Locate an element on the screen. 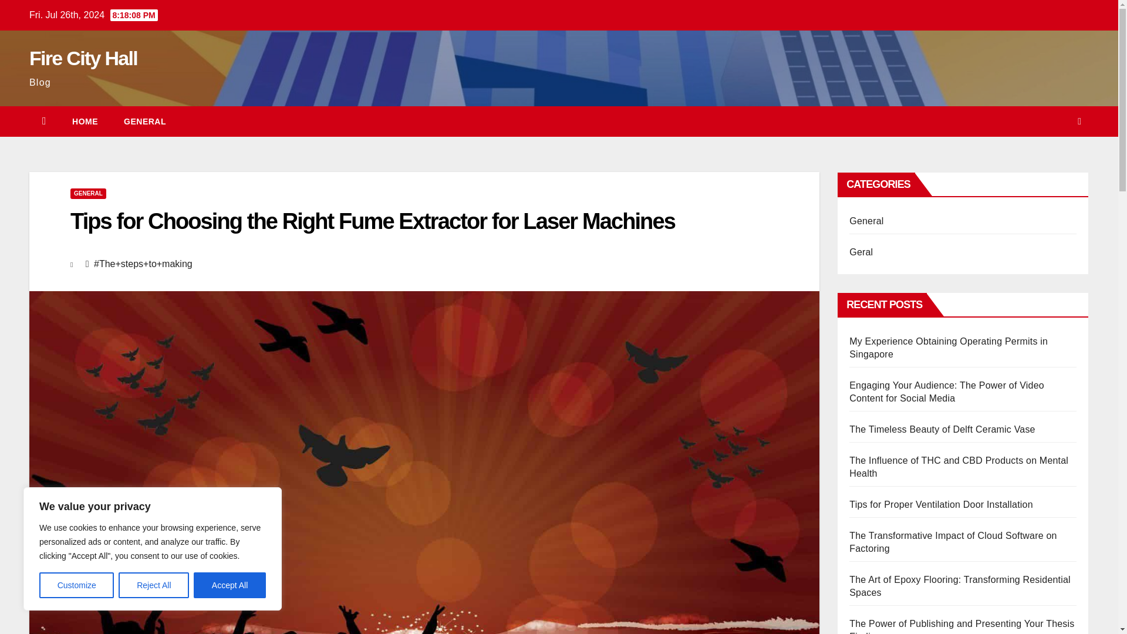 Image resolution: width=1127 pixels, height=634 pixels. Customize is located at coordinates (76, 585).